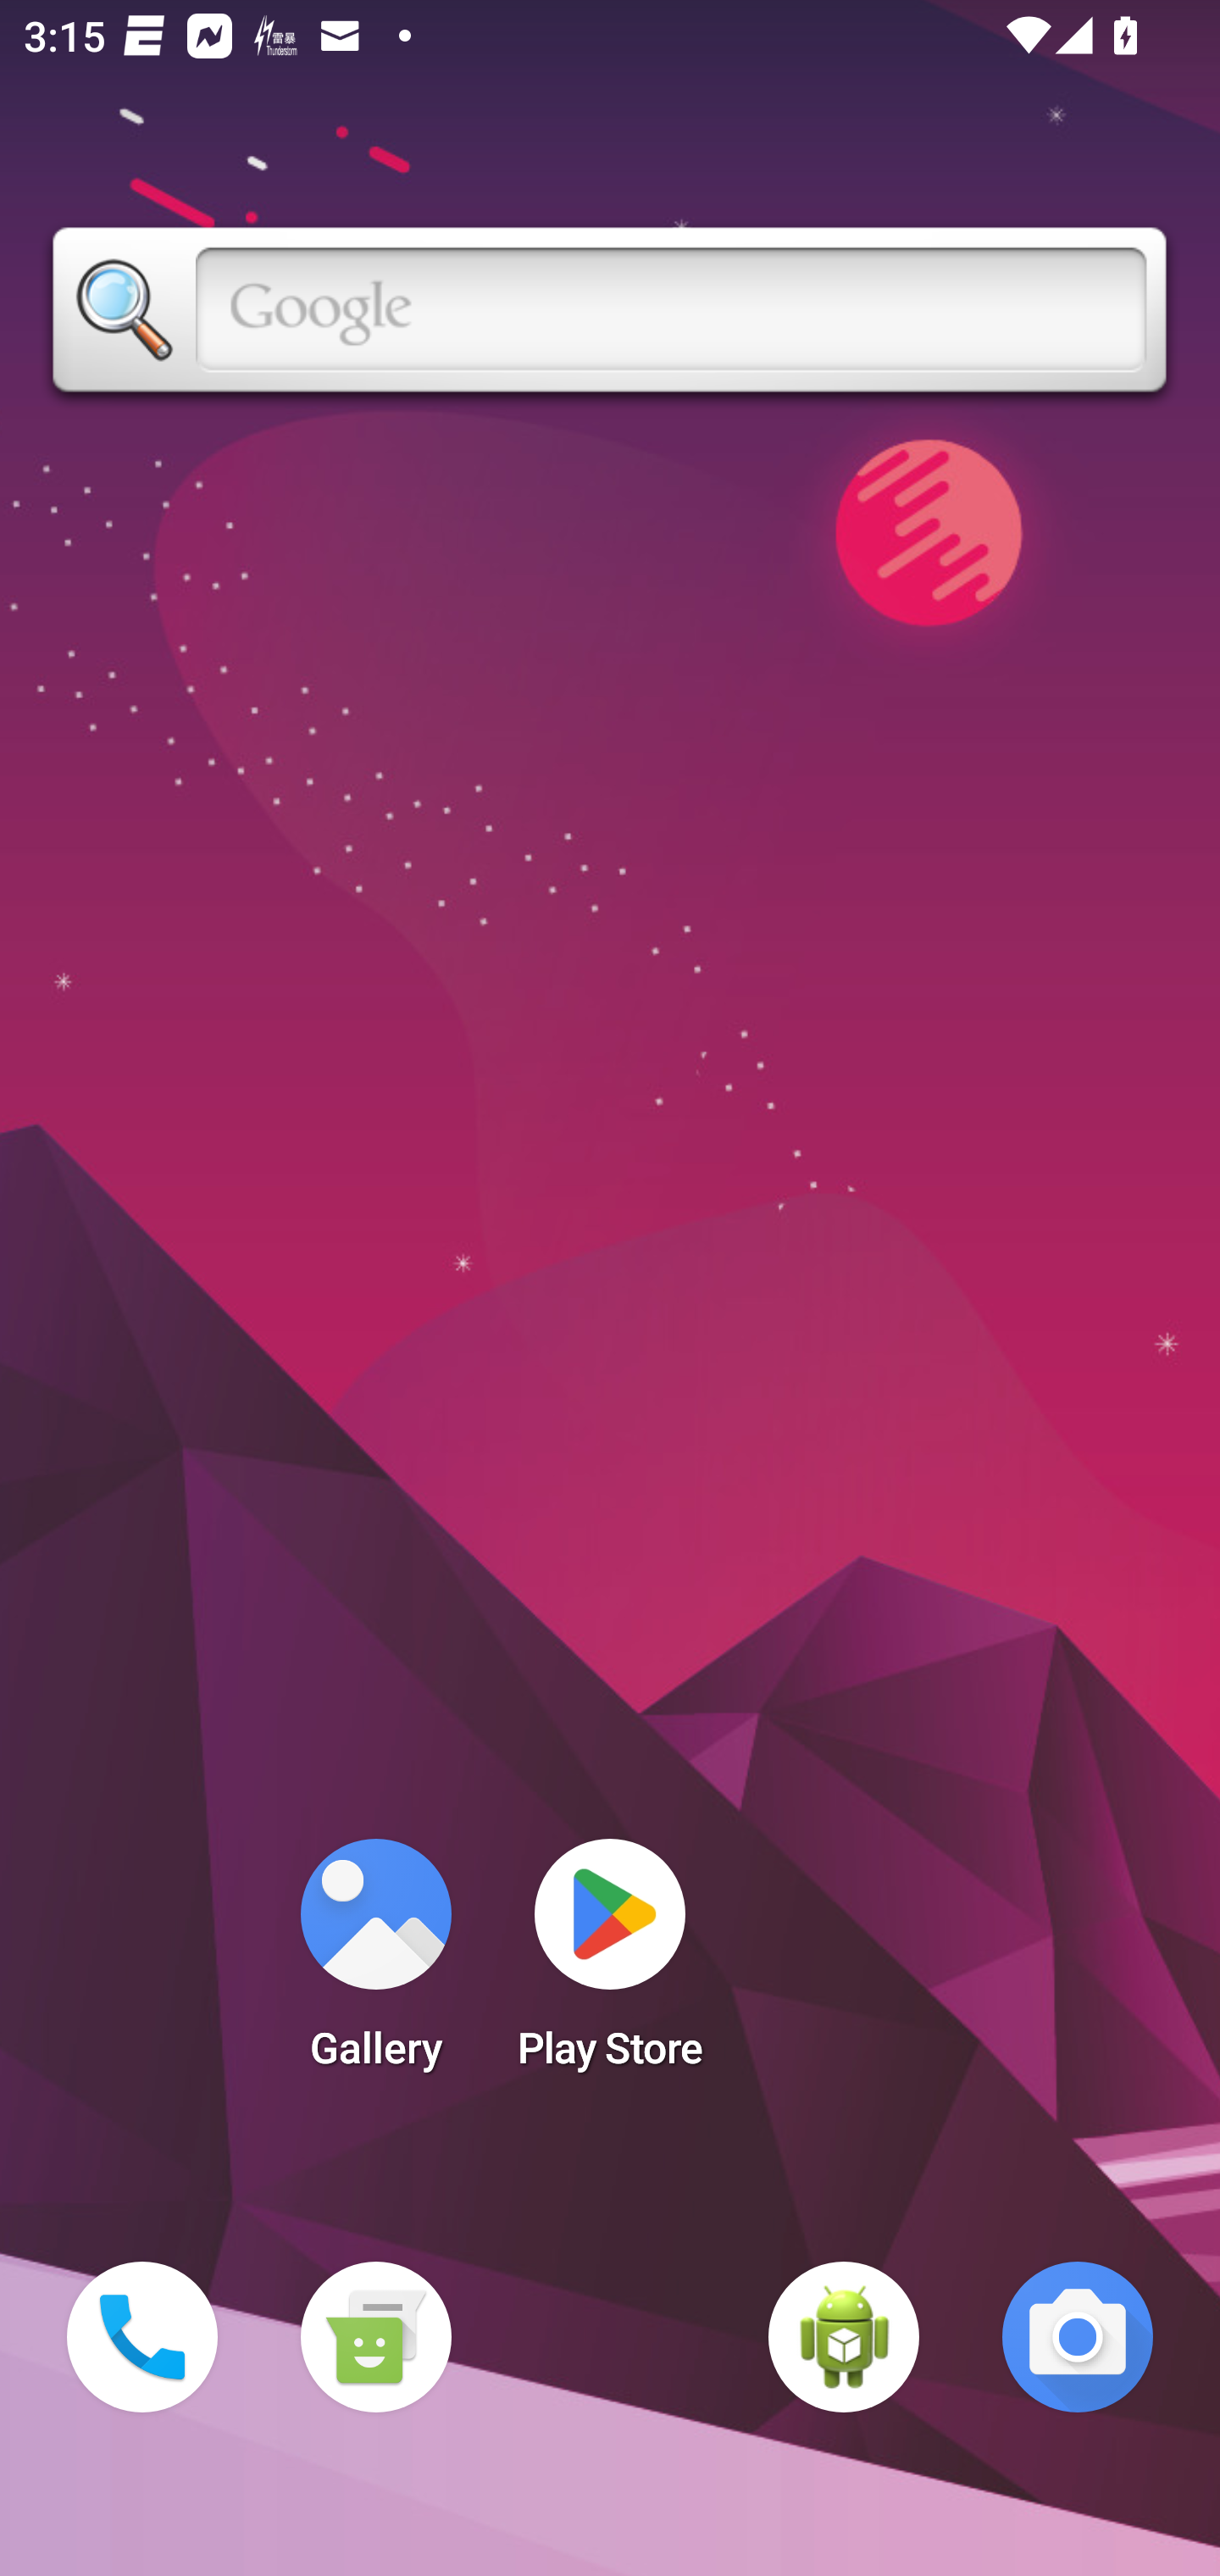 This screenshot has height=2576, width=1220. I want to click on Play Store, so click(610, 1964).